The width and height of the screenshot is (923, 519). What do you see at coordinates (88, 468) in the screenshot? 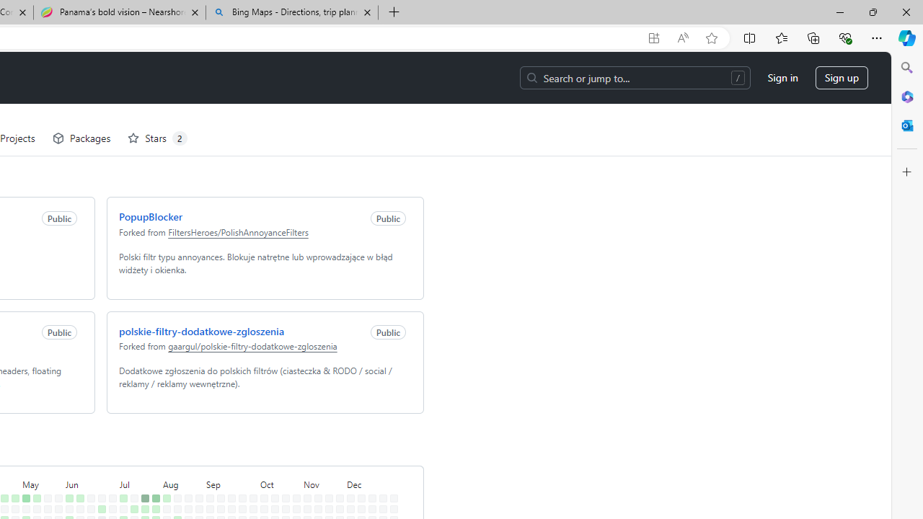
I see `No contributions on June 18th.` at bounding box center [88, 468].